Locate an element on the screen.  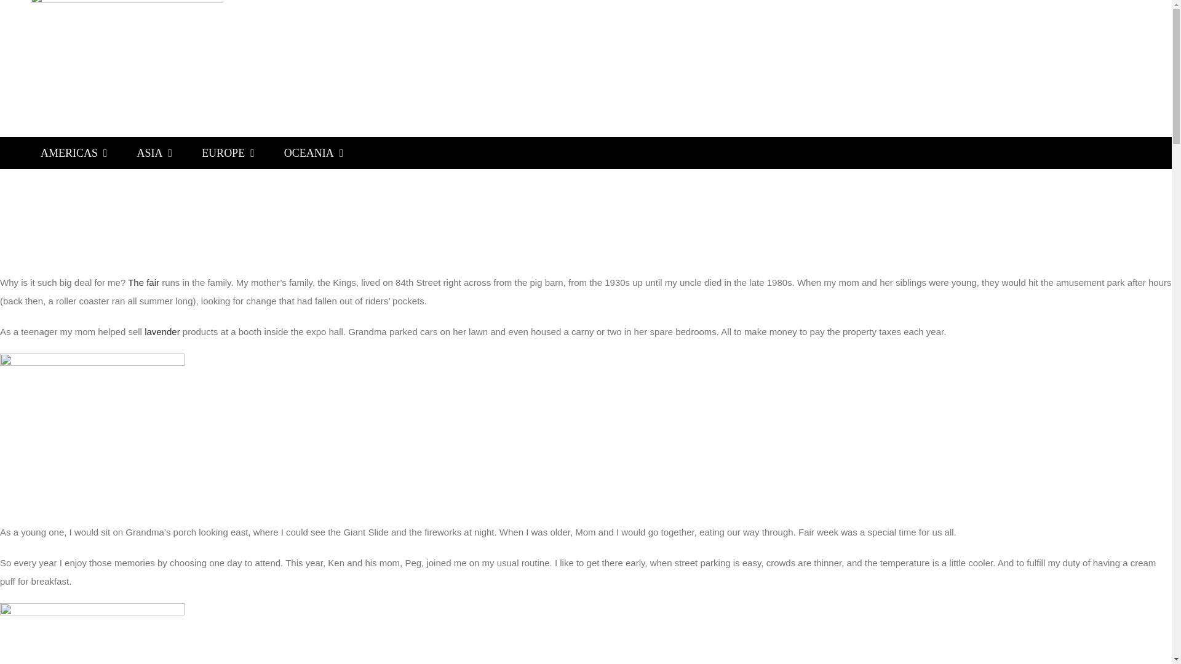
AMERICAS is located at coordinates (74, 152).